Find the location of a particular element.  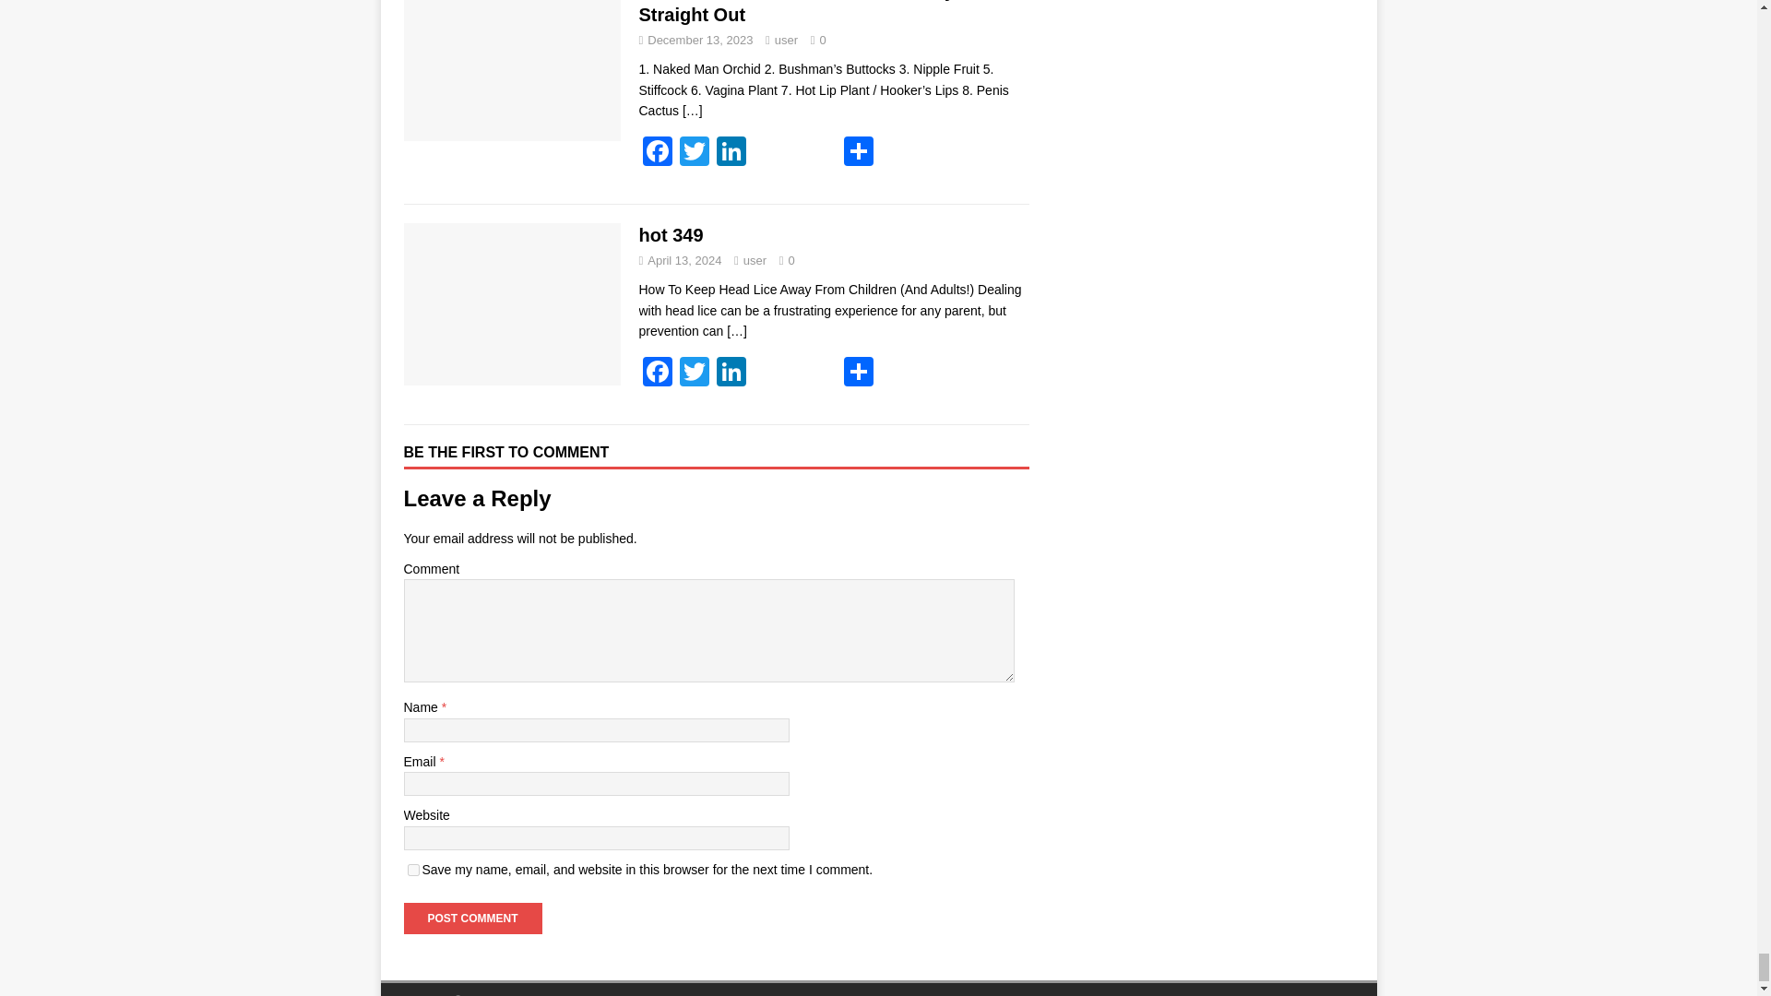

hot 349 is located at coordinates (736, 331).